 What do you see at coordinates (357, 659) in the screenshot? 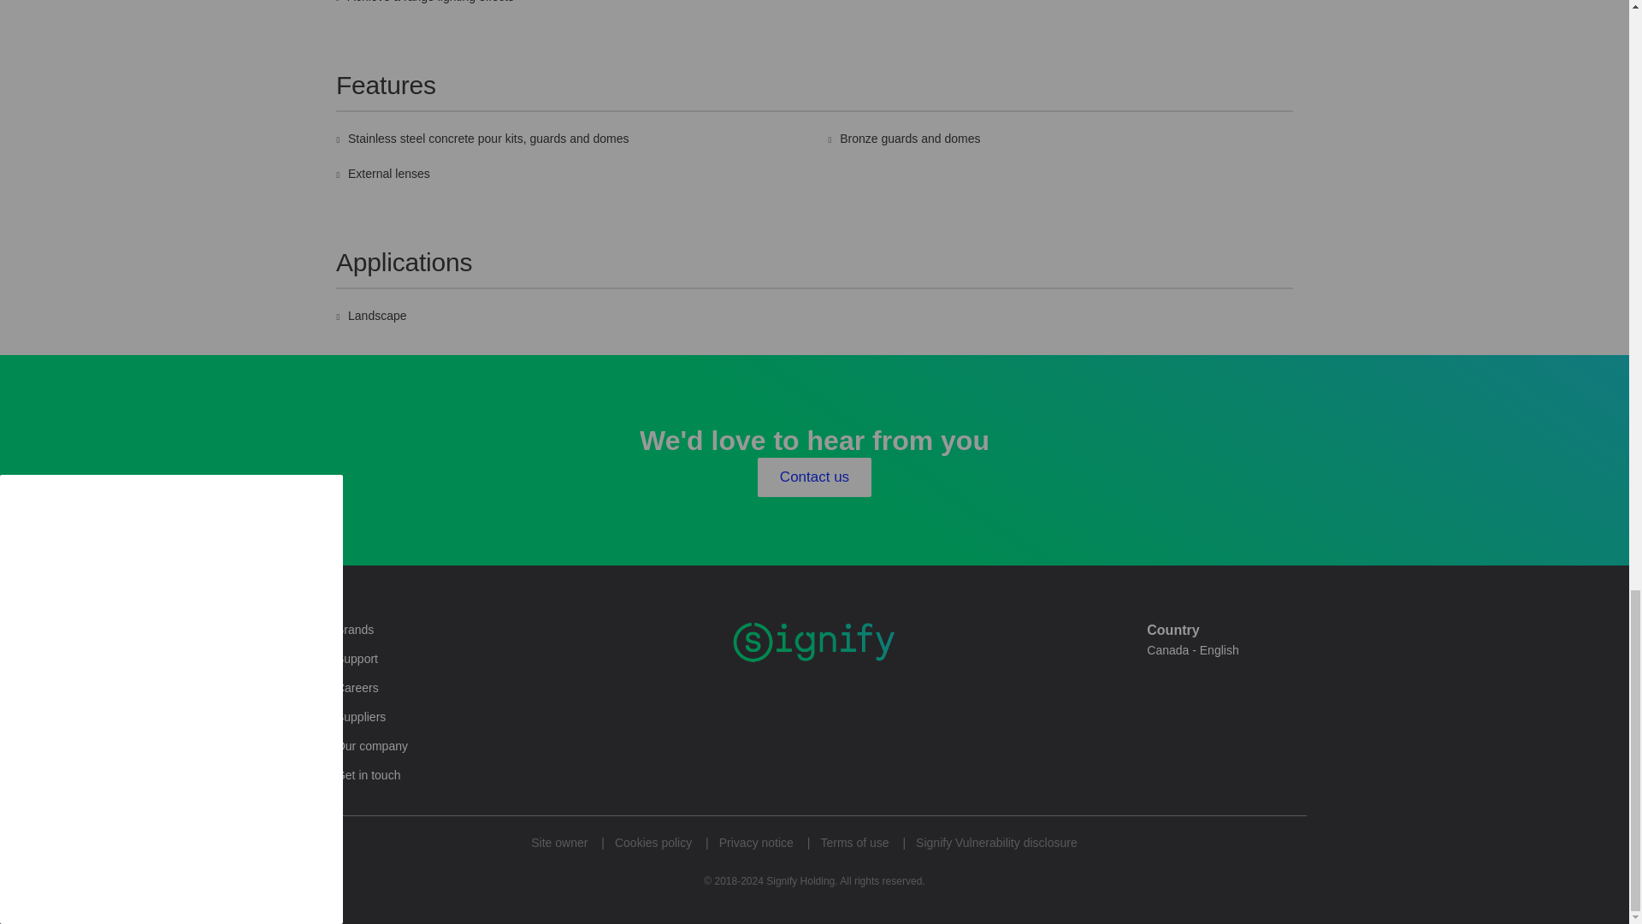
I see `Support` at bounding box center [357, 659].